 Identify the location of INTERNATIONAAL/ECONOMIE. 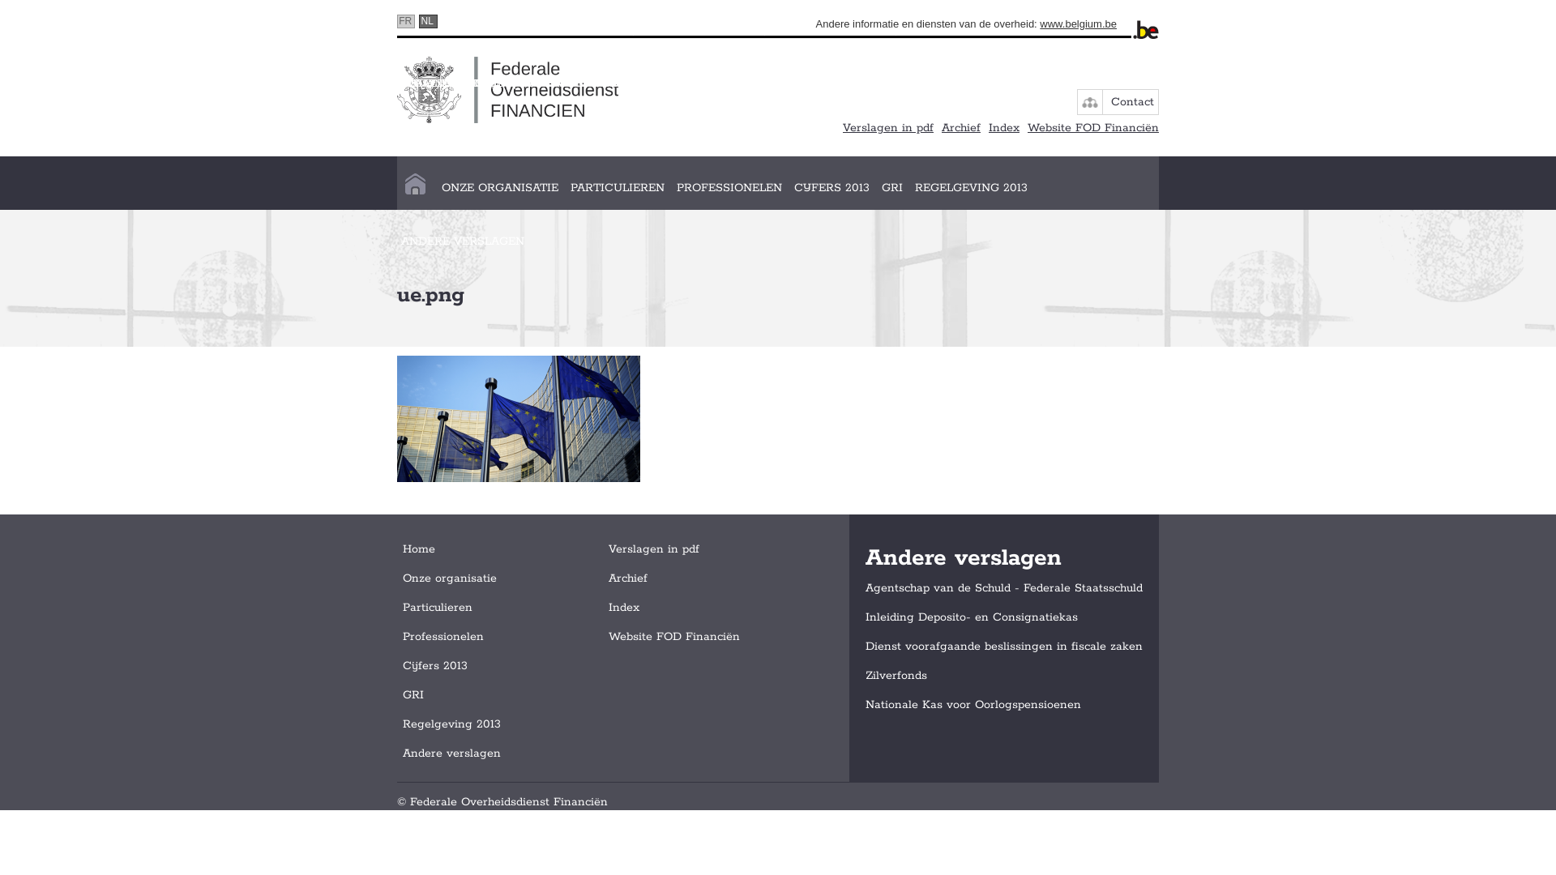
(420, 84).